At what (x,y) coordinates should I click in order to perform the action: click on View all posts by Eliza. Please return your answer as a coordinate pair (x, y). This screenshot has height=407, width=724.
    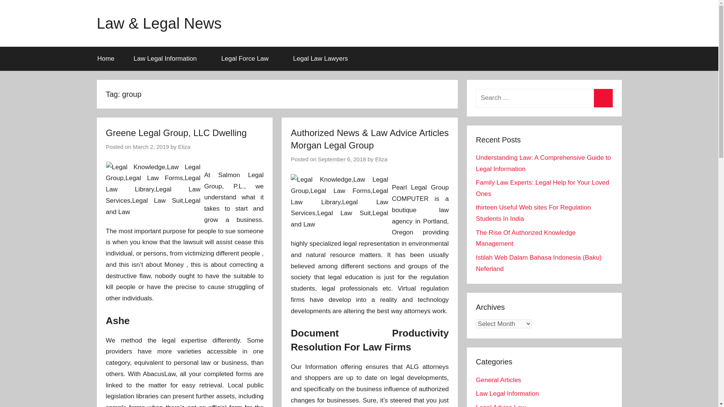
    Looking at the image, I should click on (184, 147).